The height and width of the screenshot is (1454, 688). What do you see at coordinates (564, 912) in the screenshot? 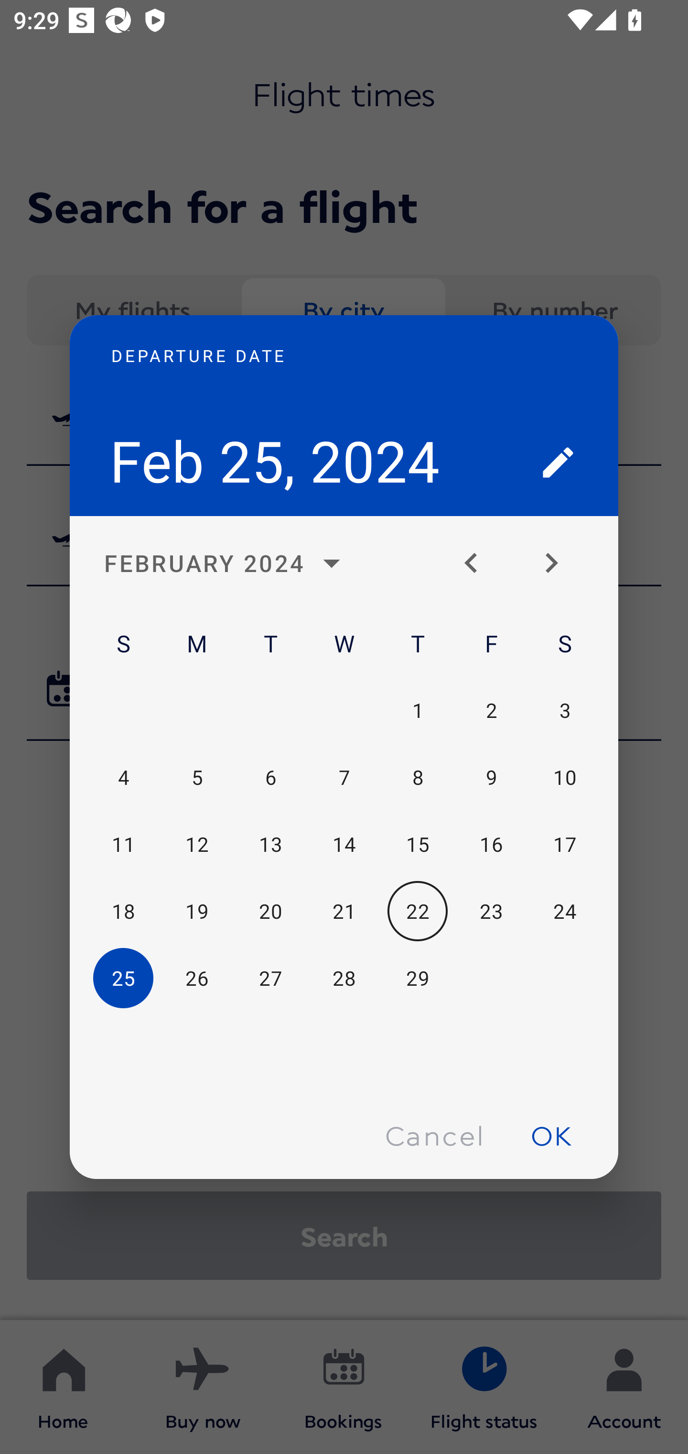
I see `24 Sat, Feb 24` at bounding box center [564, 912].